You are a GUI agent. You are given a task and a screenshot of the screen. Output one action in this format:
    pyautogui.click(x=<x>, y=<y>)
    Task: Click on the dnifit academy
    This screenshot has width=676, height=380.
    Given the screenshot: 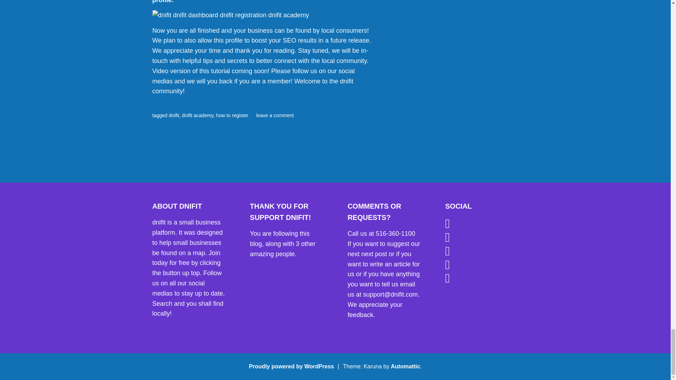 What is the action you would take?
    pyautogui.click(x=198, y=115)
    